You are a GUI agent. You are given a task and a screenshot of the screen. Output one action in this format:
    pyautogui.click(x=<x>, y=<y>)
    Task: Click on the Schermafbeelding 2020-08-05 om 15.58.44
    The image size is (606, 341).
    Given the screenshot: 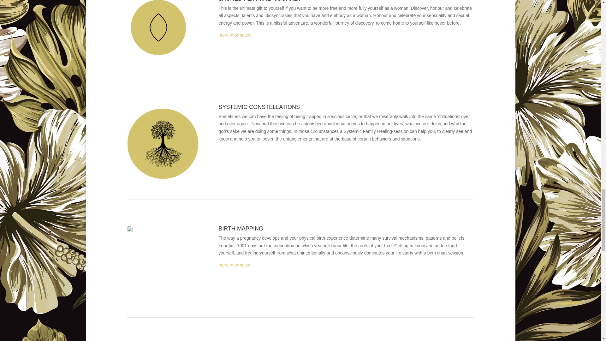 What is the action you would take?
    pyautogui.click(x=163, y=142)
    